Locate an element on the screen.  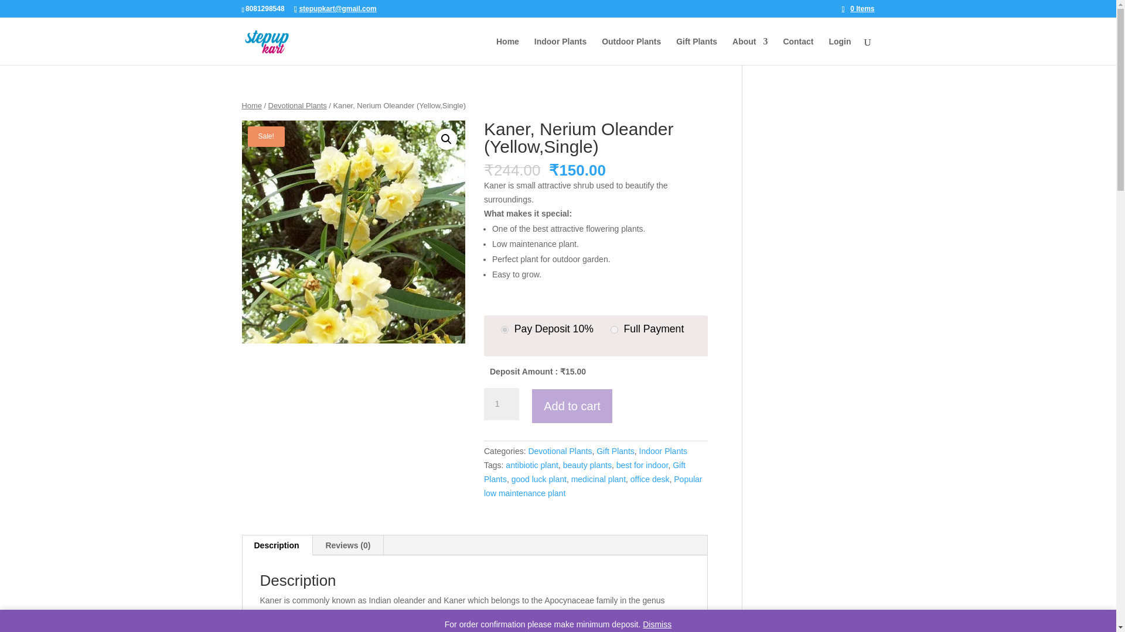
Home is located at coordinates (251, 105).